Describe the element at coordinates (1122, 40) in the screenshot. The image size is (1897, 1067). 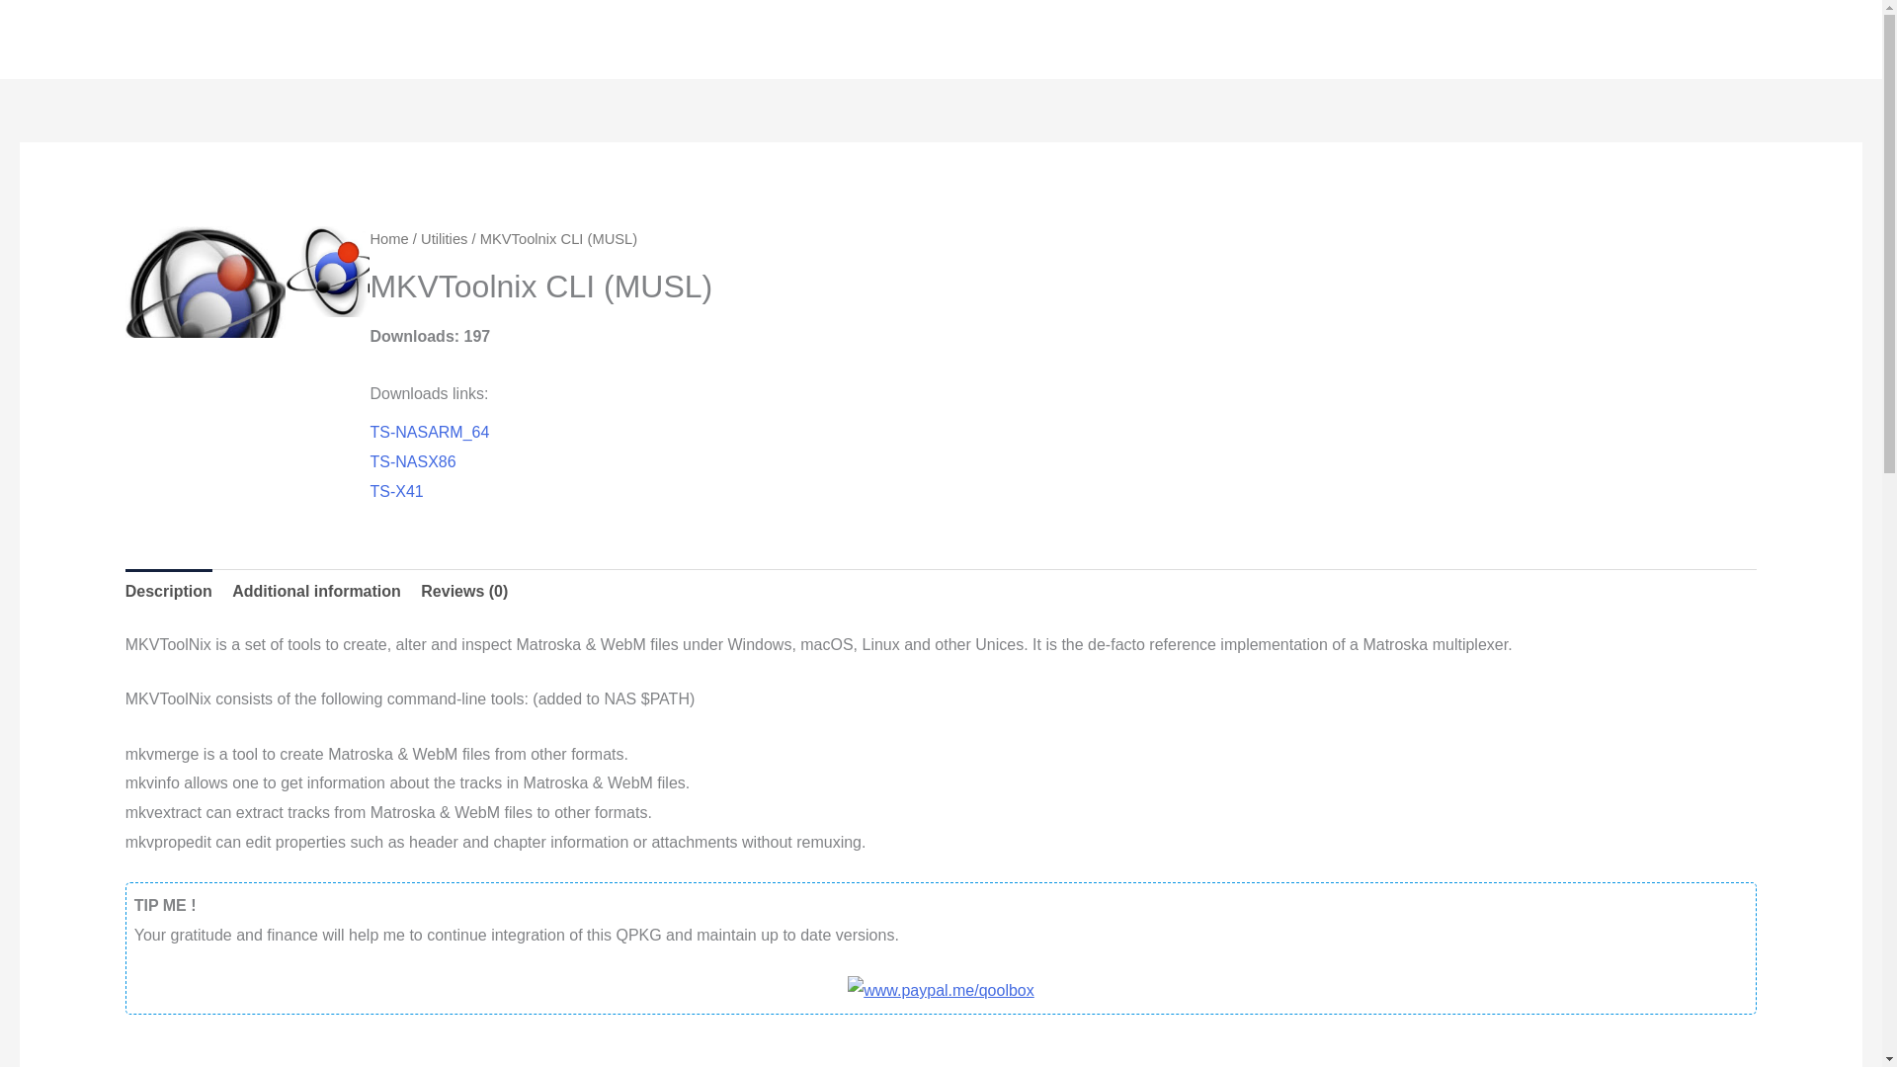
I see `Applications` at that location.